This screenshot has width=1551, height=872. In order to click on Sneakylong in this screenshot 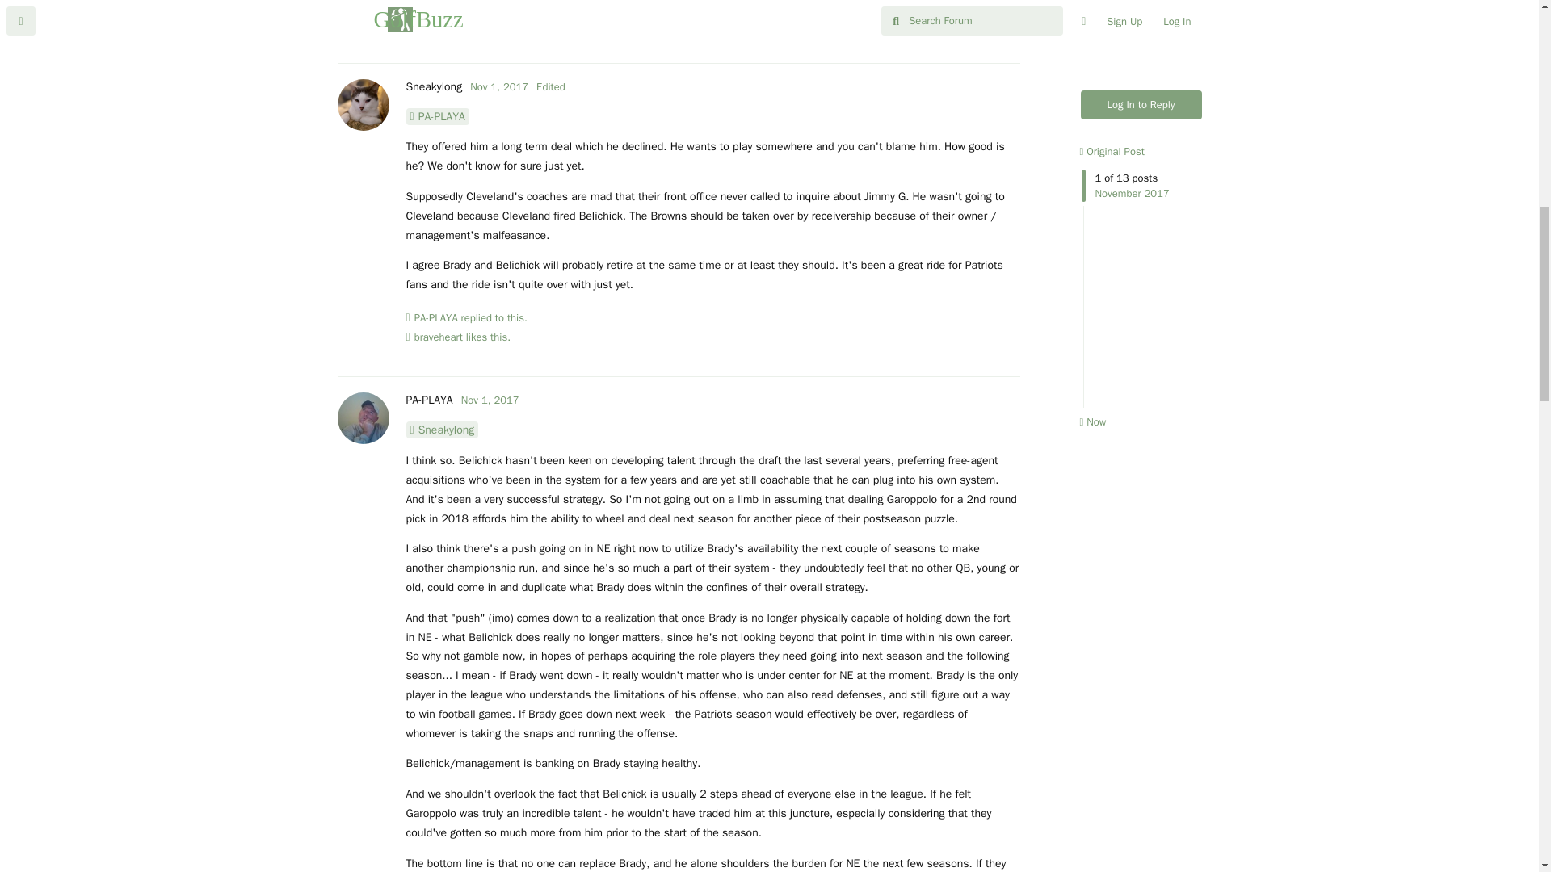, I will do `click(433, 86)`.